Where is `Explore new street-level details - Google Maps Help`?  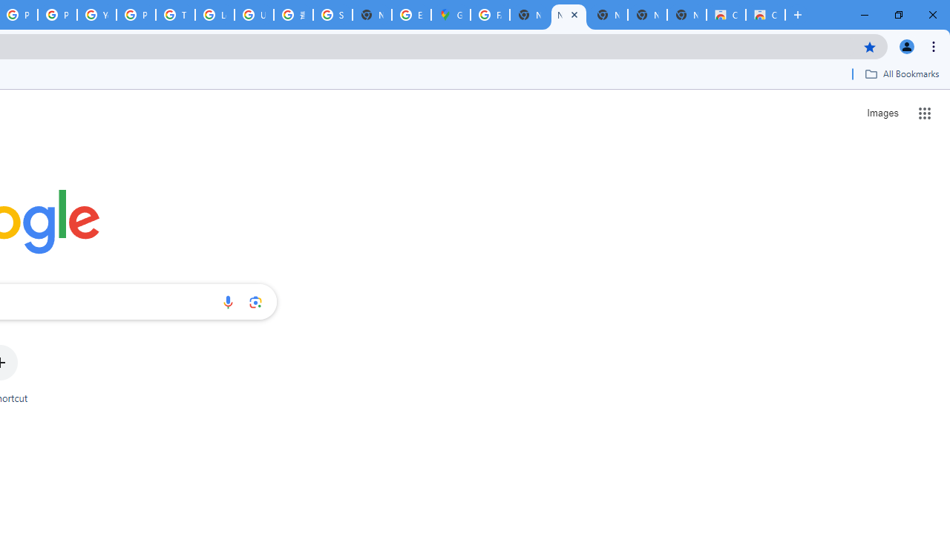
Explore new street-level details - Google Maps Help is located at coordinates (411, 15).